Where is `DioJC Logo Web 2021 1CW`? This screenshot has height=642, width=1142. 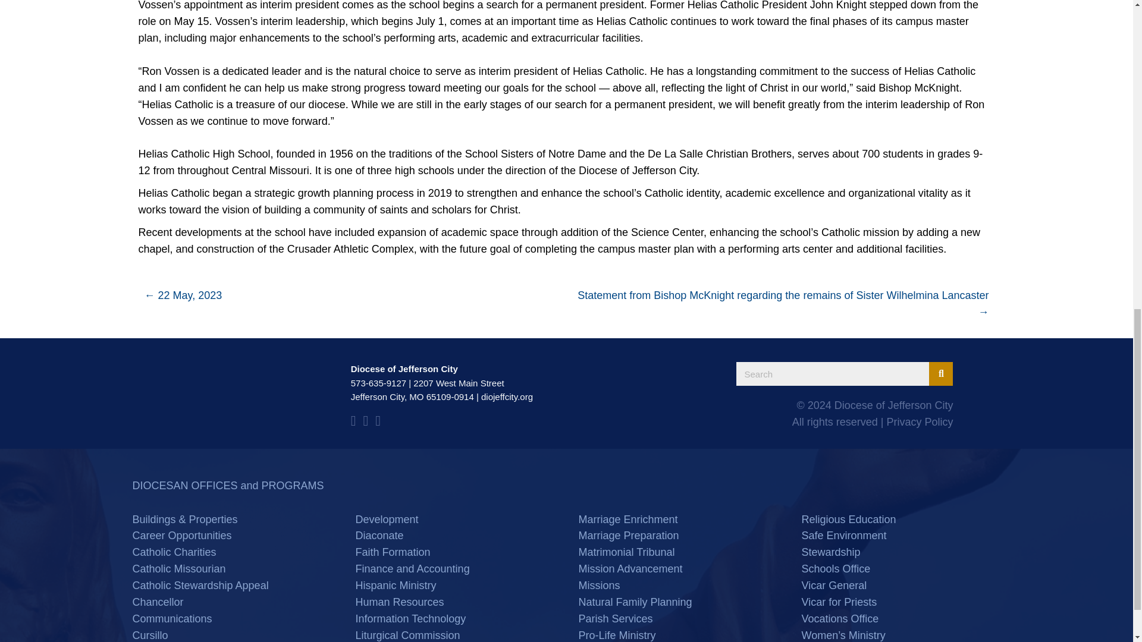
DioJC Logo Web 2021 1CW is located at coordinates (224, 396).